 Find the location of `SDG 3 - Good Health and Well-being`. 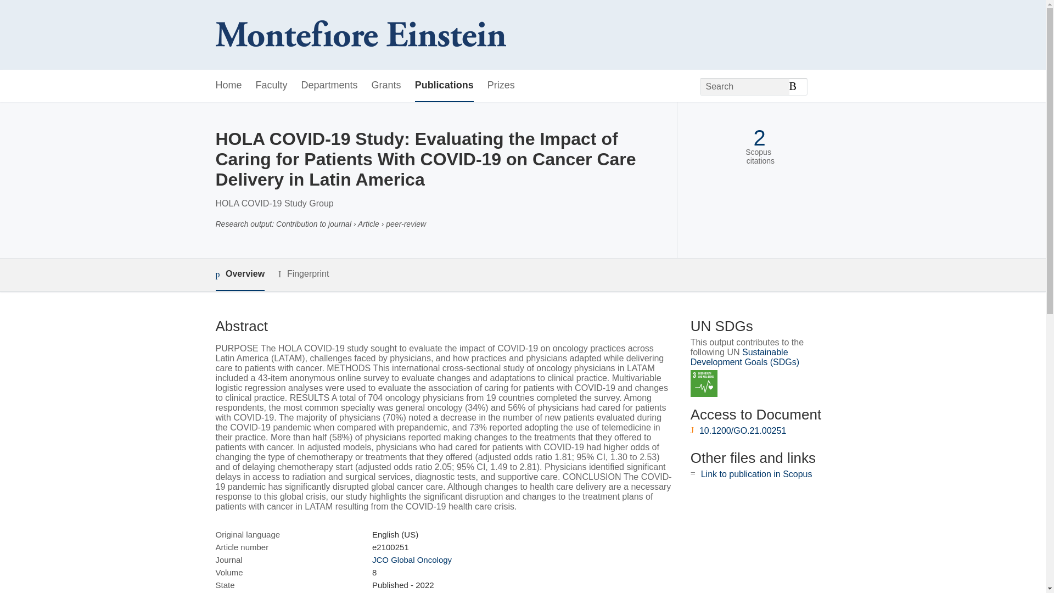

SDG 3 - Good Health and Well-being is located at coordinates (704, 383).